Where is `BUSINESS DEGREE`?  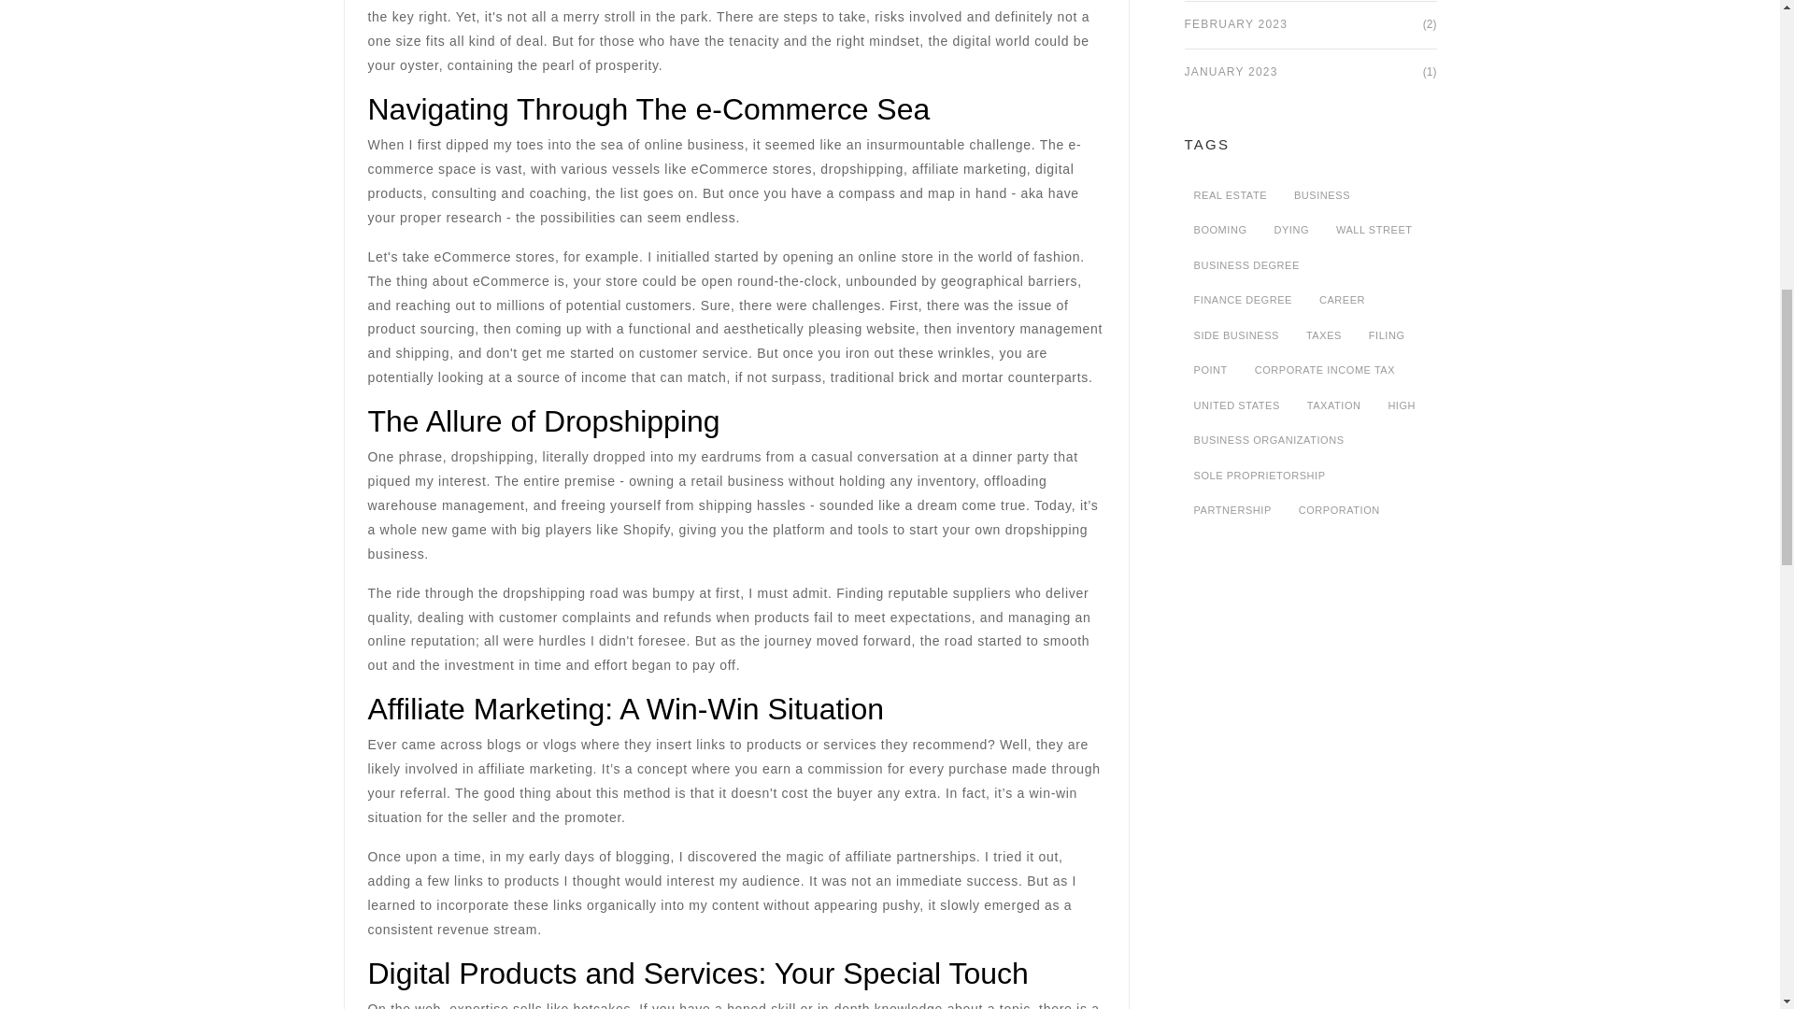 BUSINESS DEGREE is located at coordinates (1246, 265).